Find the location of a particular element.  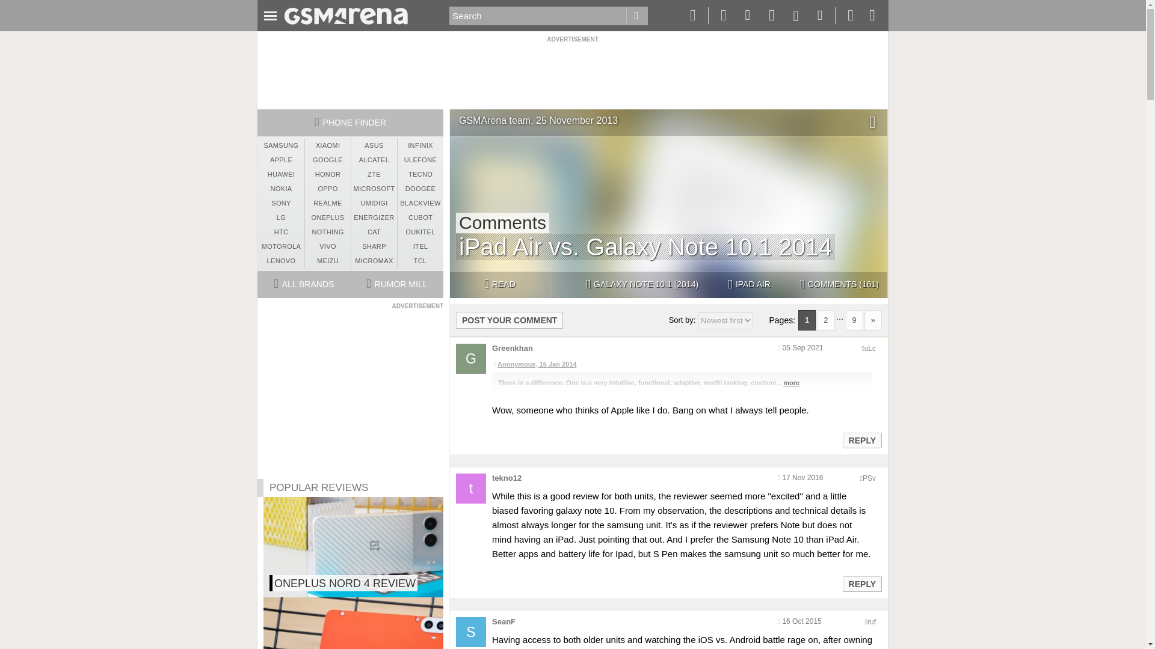

Next page is located at coordinates (873, 320).